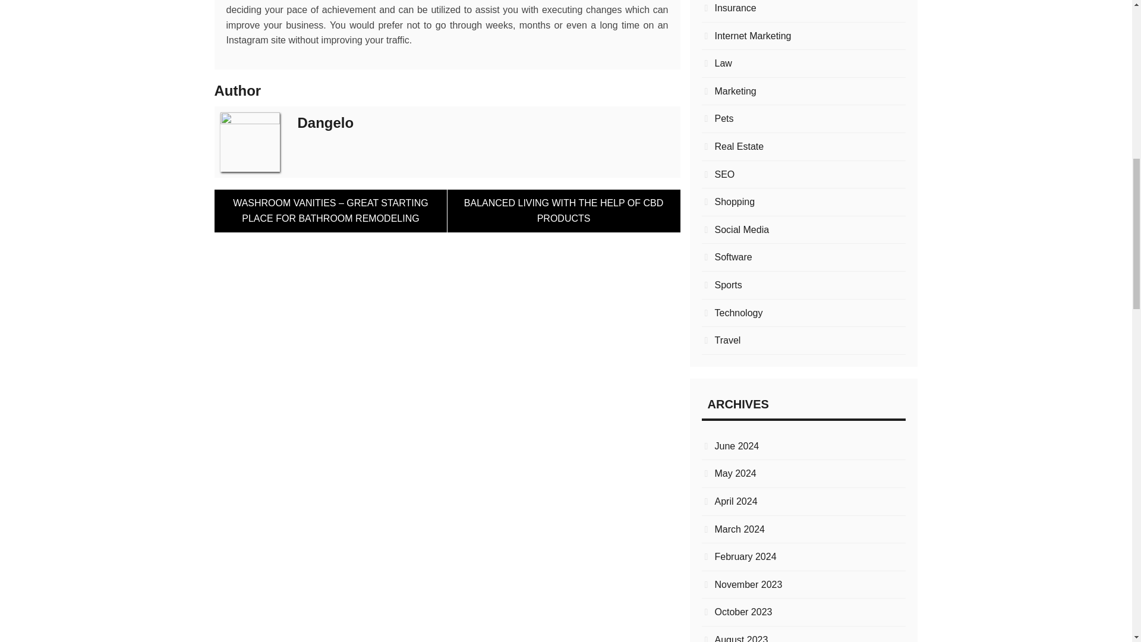 The width and height of the screenshot is (1141, 642). I want to click on Marketing, so click(803, 92).